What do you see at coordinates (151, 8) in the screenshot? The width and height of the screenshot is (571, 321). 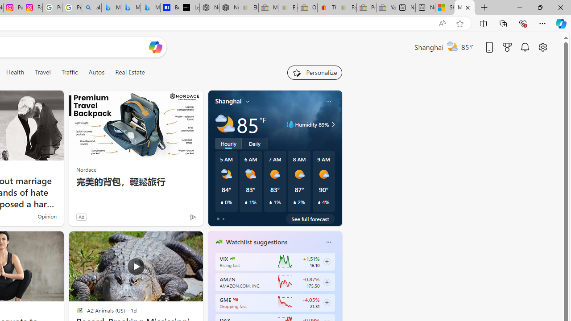 I see `Microsoft Bing Travel - Shangri-La Hotel Bangkok` at bounding box center [151, 8].